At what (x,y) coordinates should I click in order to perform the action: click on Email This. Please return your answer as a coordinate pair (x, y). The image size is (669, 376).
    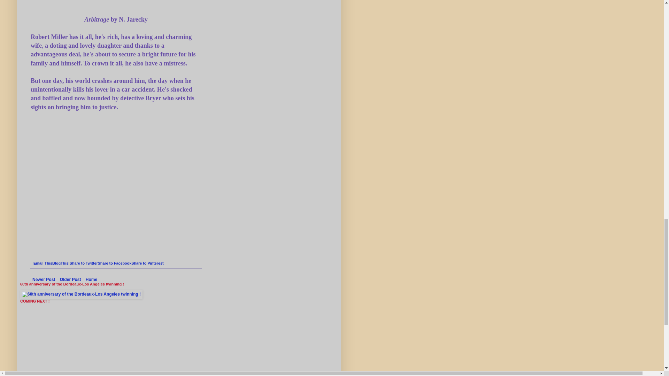
    Looking at the image, I should click on (43, 263).